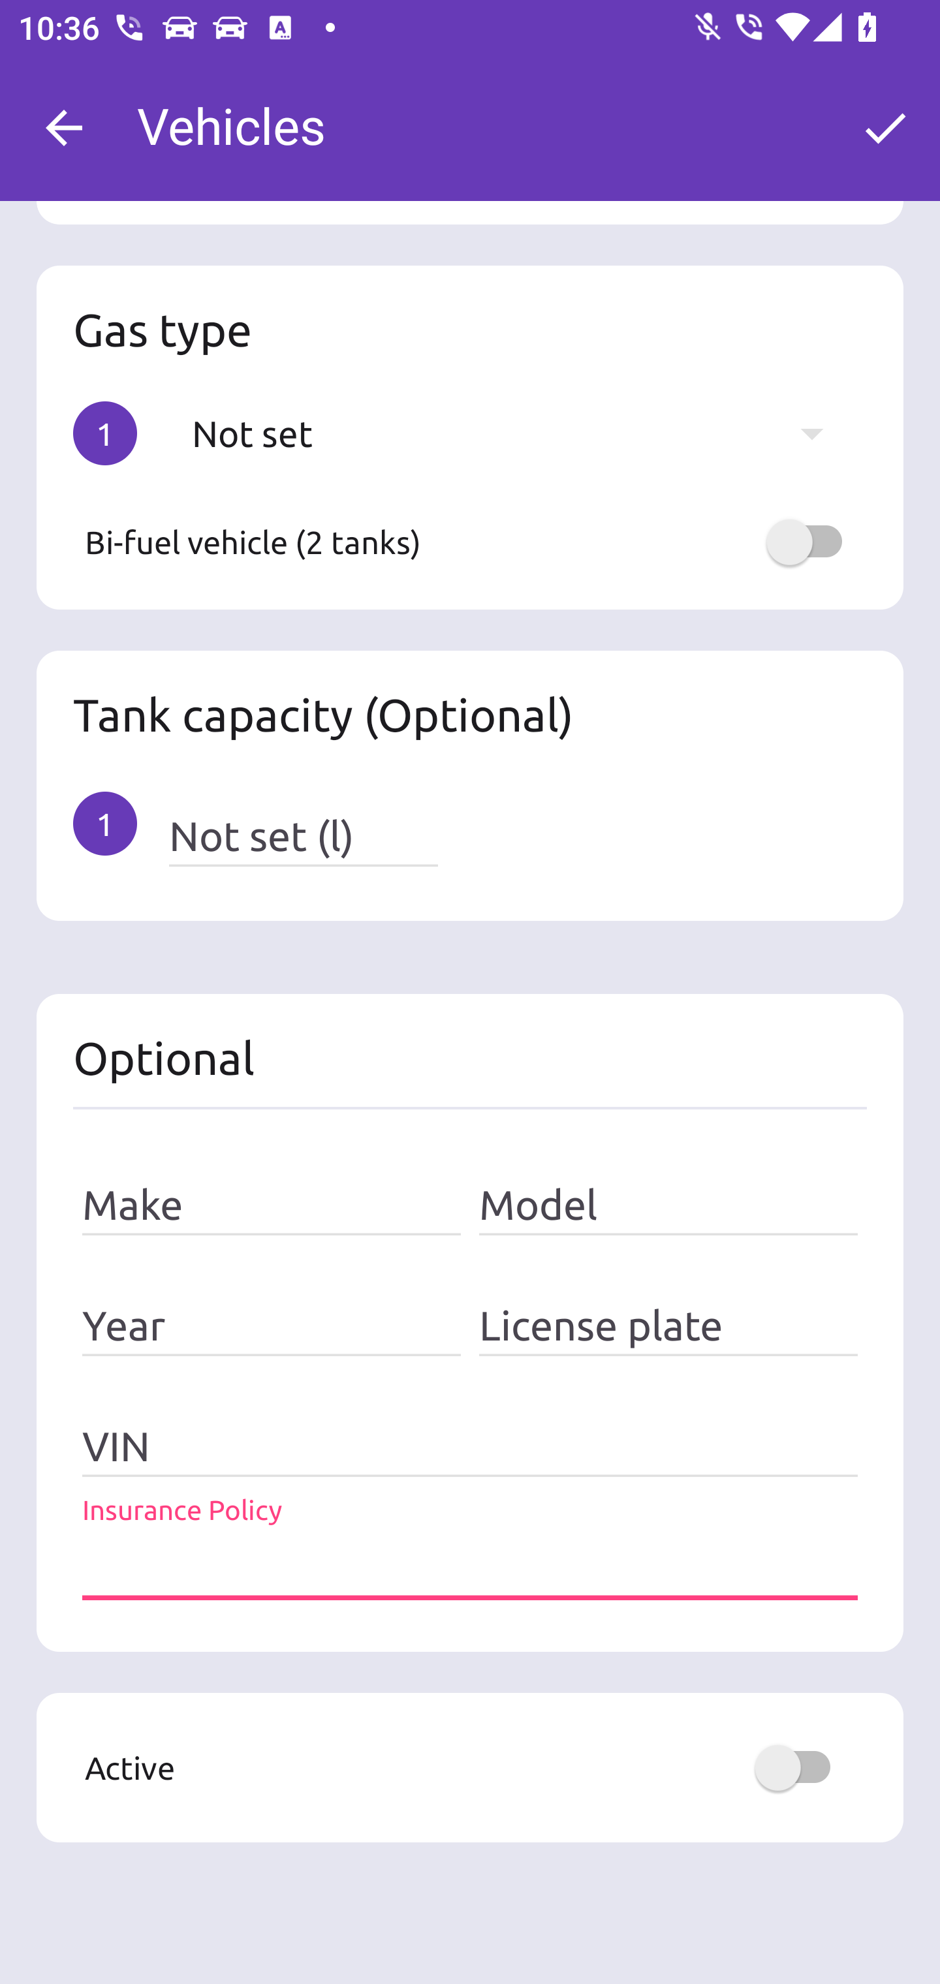 The width and height of the screenshot is (940, 1984). I want to click on Year, so click(272, 1325).